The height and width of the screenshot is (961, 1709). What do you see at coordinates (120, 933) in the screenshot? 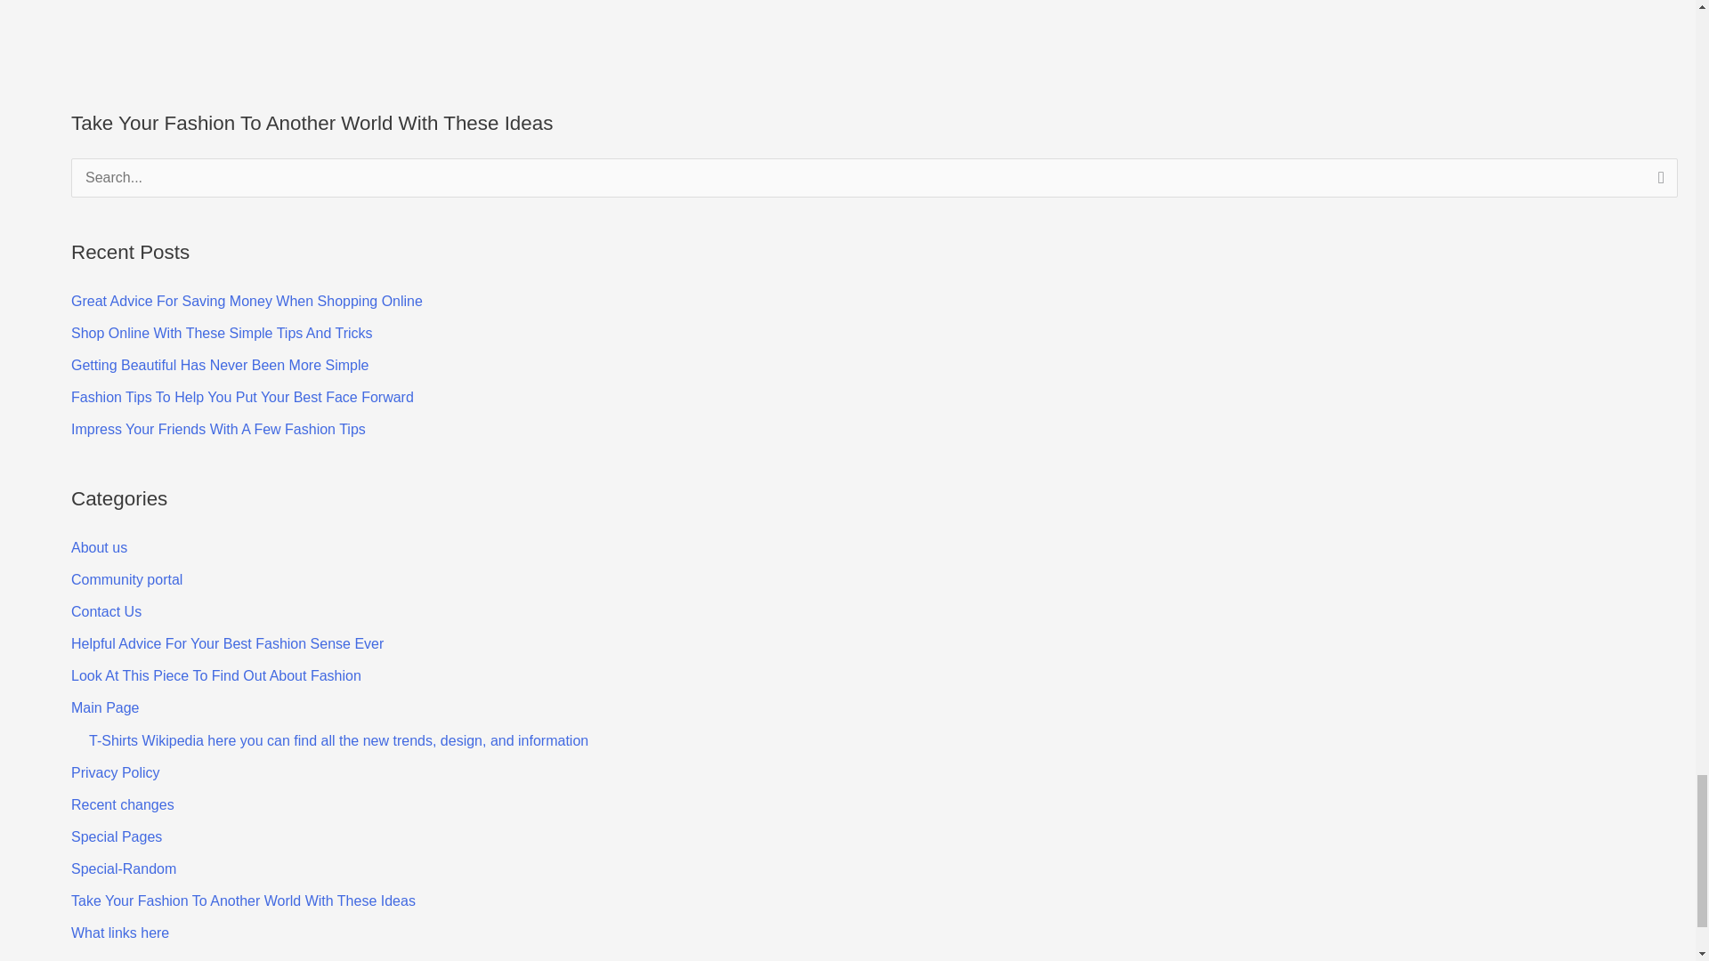
I see `What links here` at bounding box center [120, 933].